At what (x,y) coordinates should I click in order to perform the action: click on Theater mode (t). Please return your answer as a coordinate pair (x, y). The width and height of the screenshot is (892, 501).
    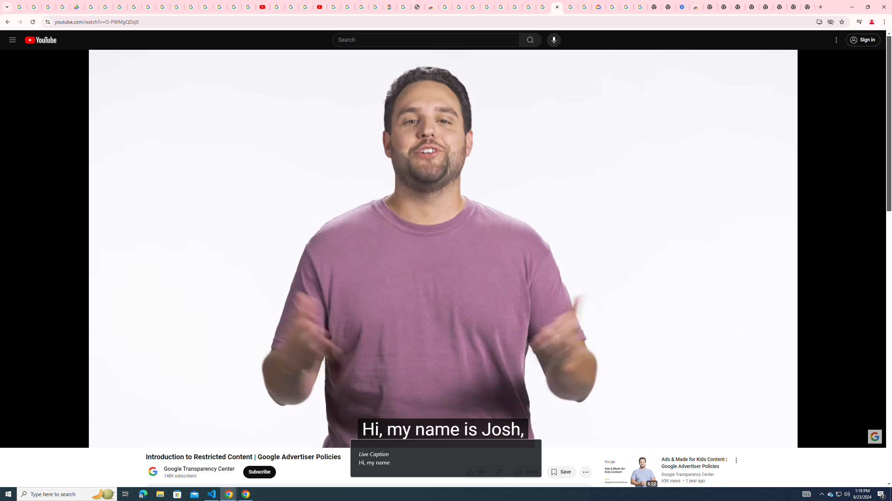
    Looking at the image, I should click on (856, 439).